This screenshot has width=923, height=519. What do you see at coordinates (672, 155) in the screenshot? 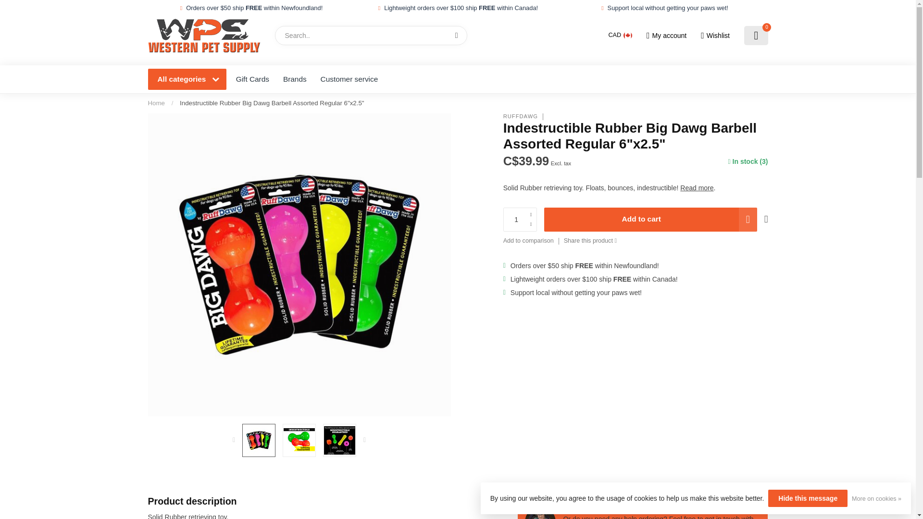
I see `1` at bounding box center [672, 155].